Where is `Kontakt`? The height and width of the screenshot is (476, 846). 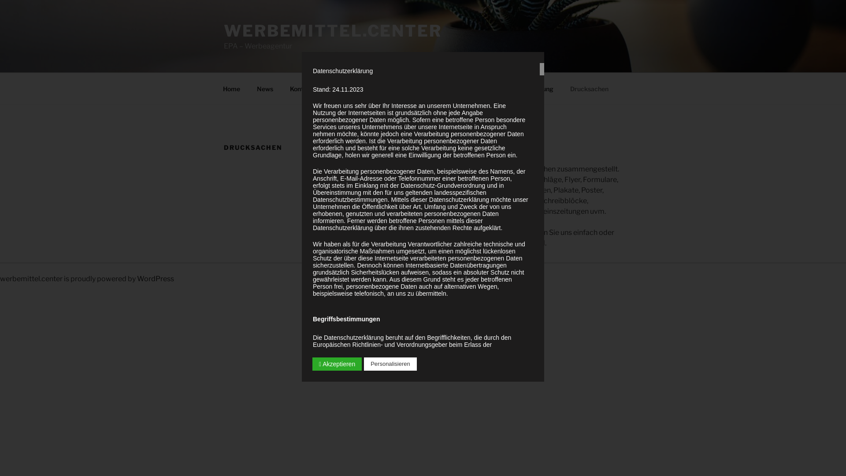
Kontakt is located at coordinates (301, 88).